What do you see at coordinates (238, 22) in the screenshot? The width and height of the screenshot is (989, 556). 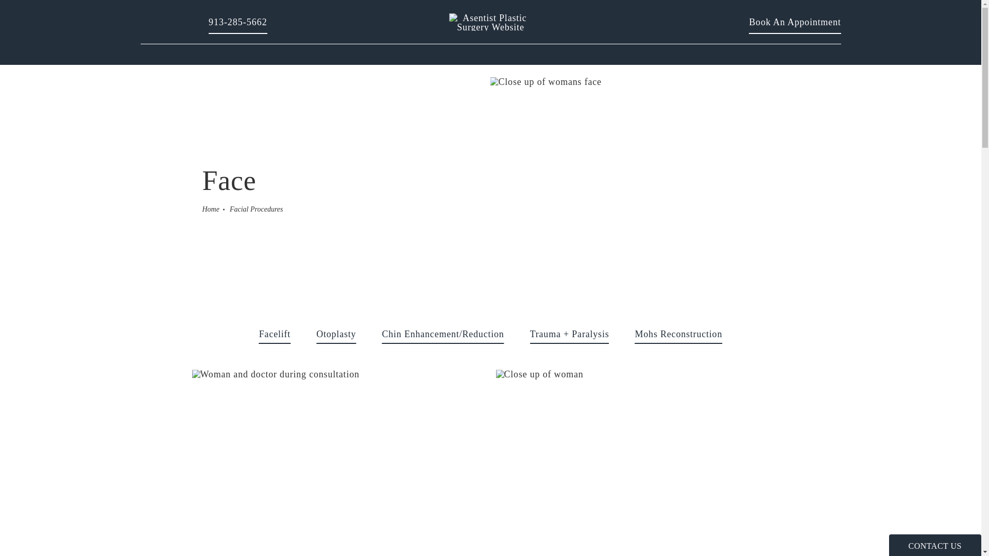 I see `Opens Facelift page` at bounding box center [238, 22].